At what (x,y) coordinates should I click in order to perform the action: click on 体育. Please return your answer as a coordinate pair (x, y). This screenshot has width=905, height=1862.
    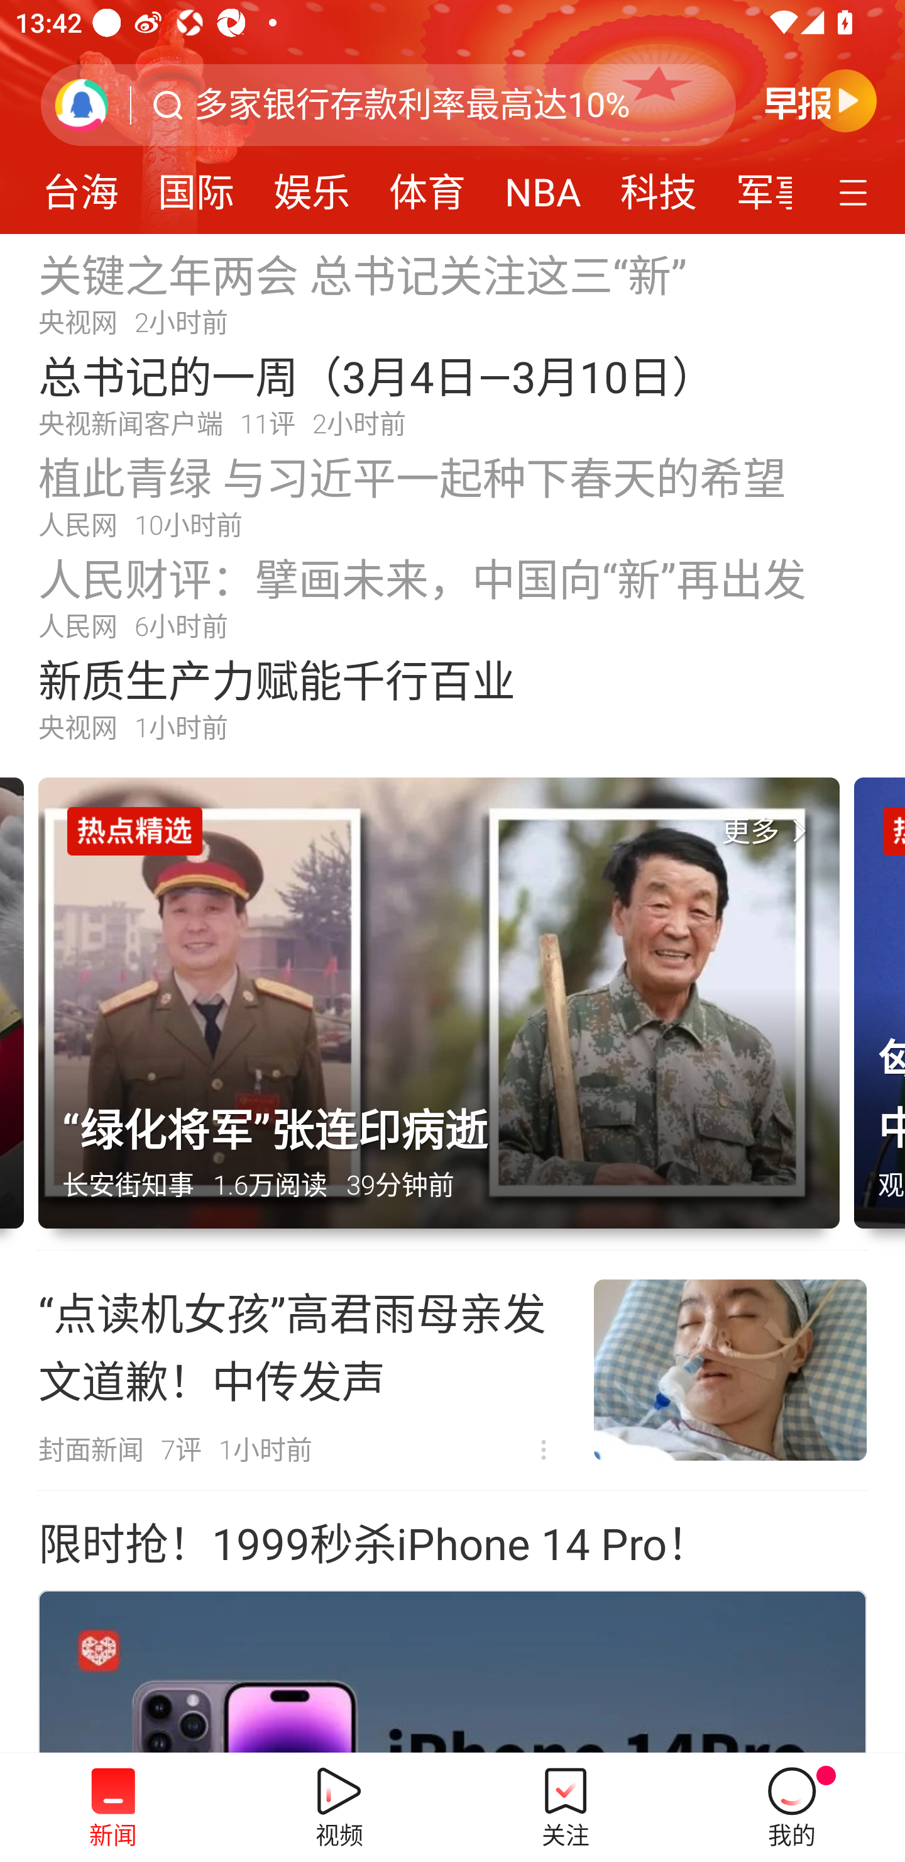
    Looking at the image, I should click on (427, 185).